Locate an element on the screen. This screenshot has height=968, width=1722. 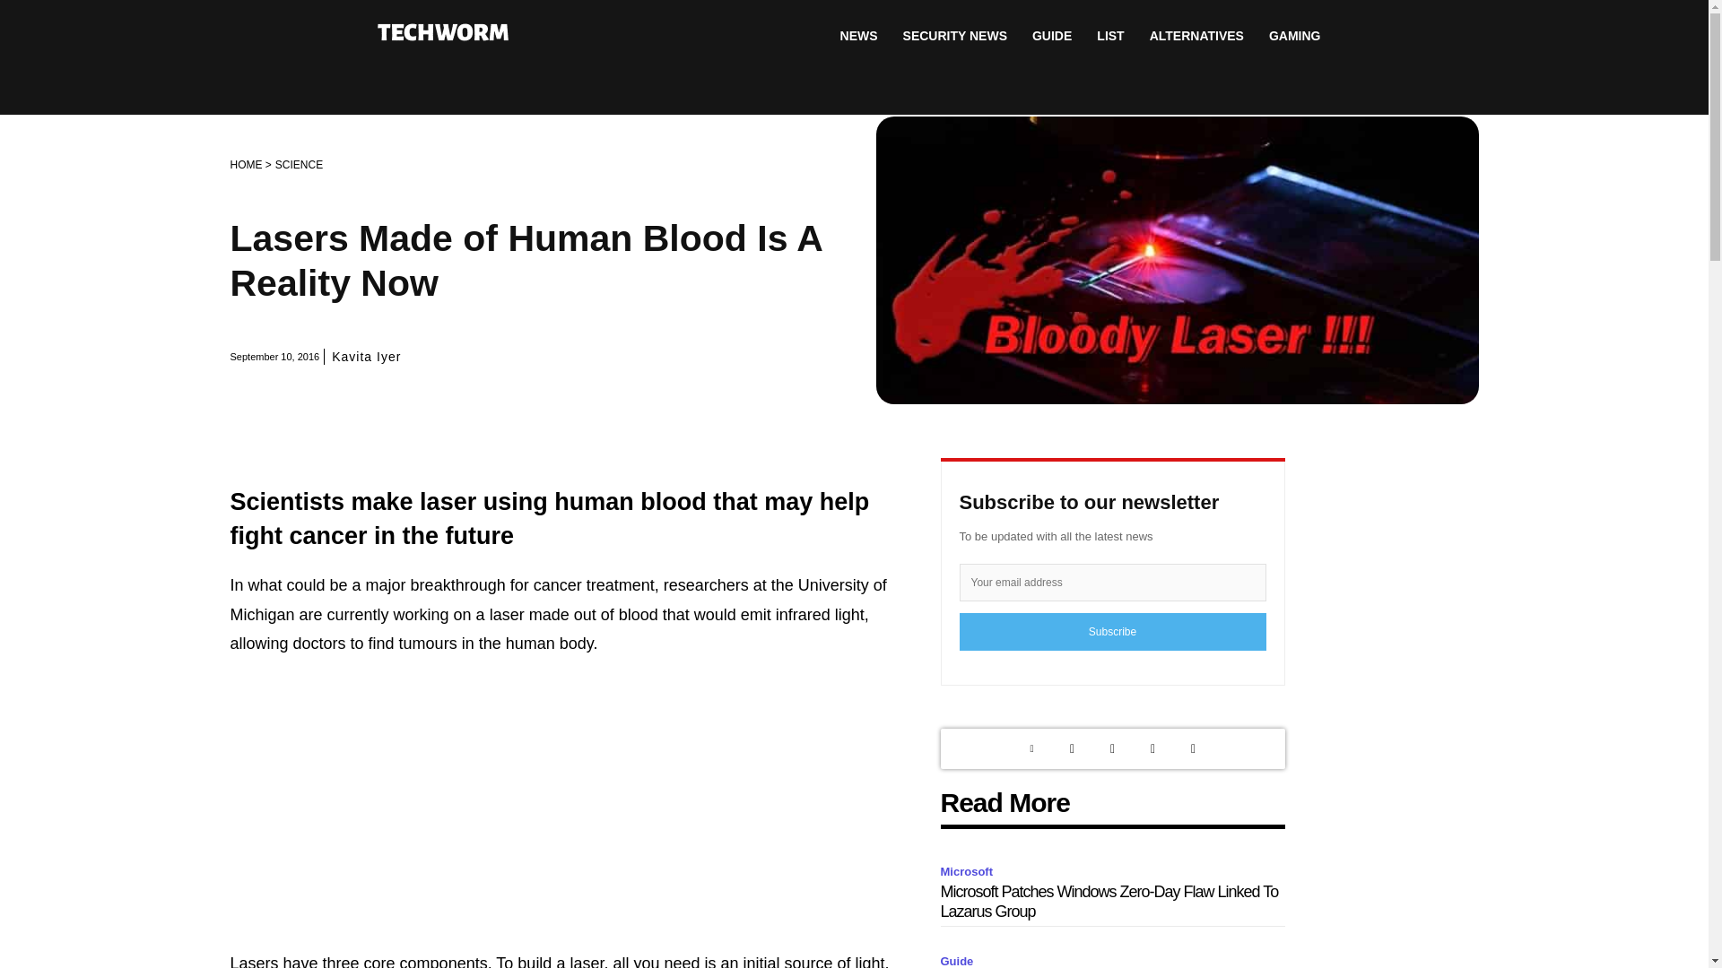
View all posts in Science is located at coordinates (300, 165).